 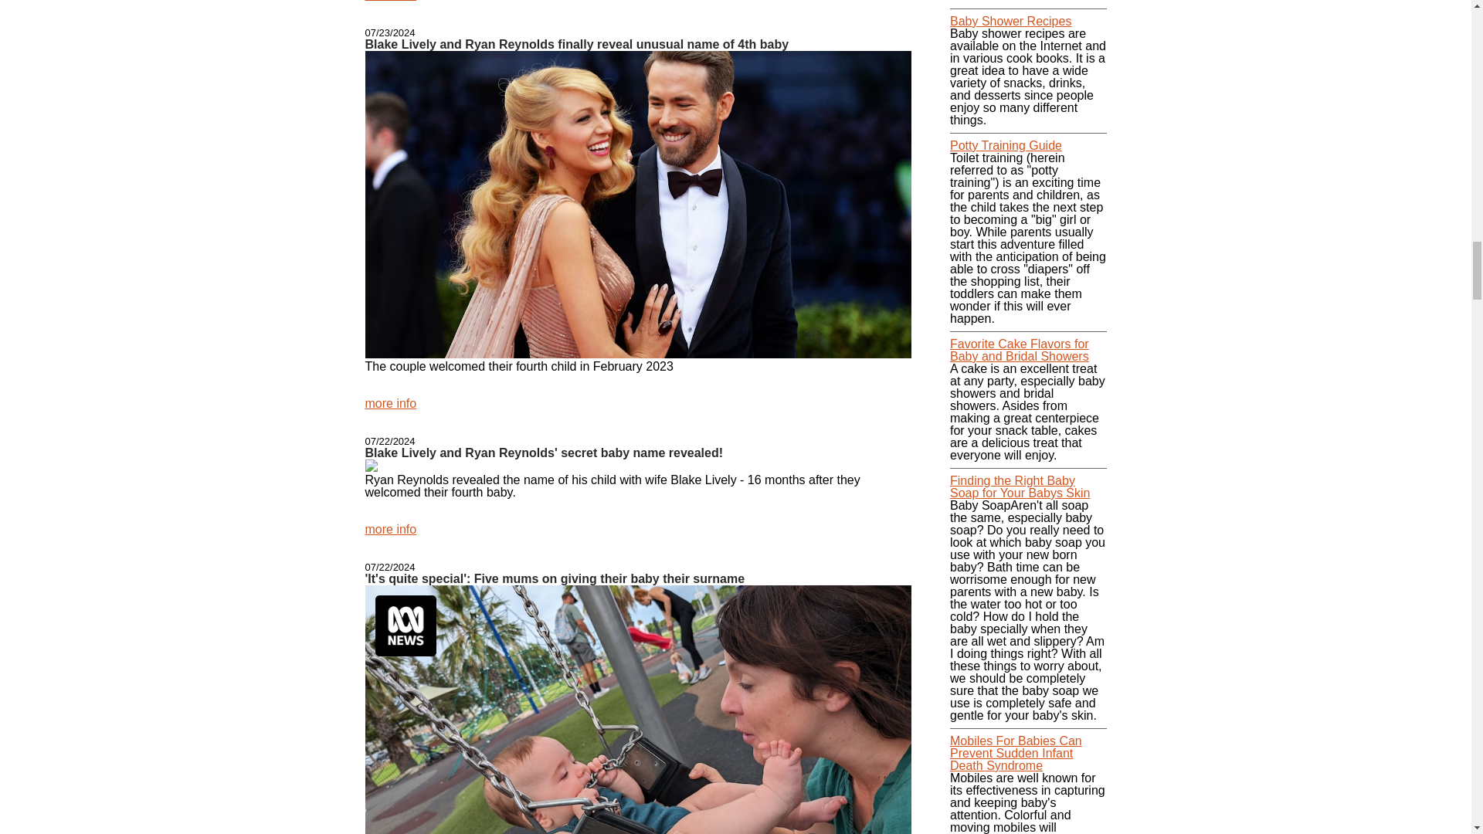 What do you see at coordinates (391, 530) in the screenshot?
I see `more info` at bounding box center [391, 530].